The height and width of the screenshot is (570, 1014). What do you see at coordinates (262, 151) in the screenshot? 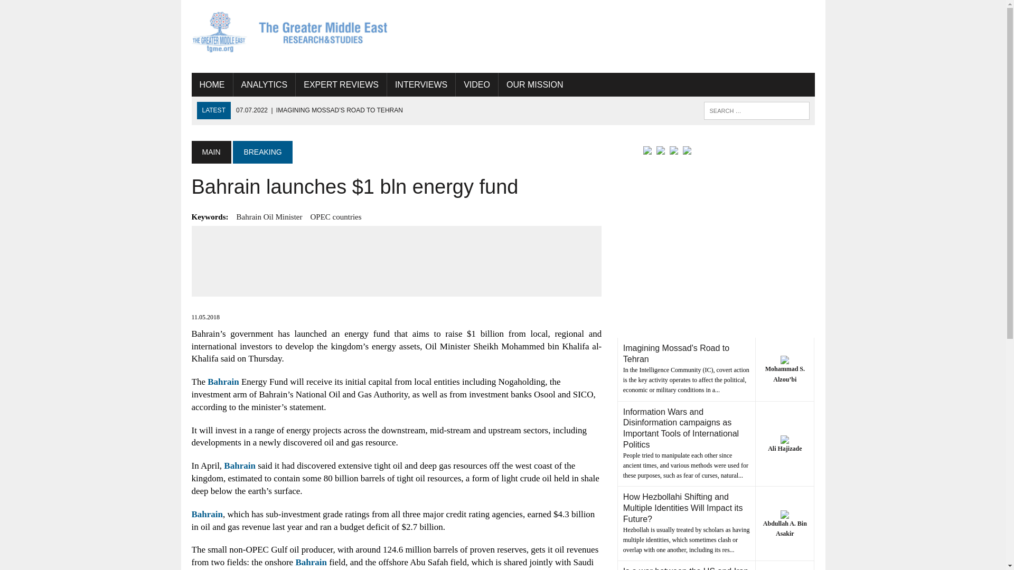
I see `BREAKING` at bounding box center [262, 151].